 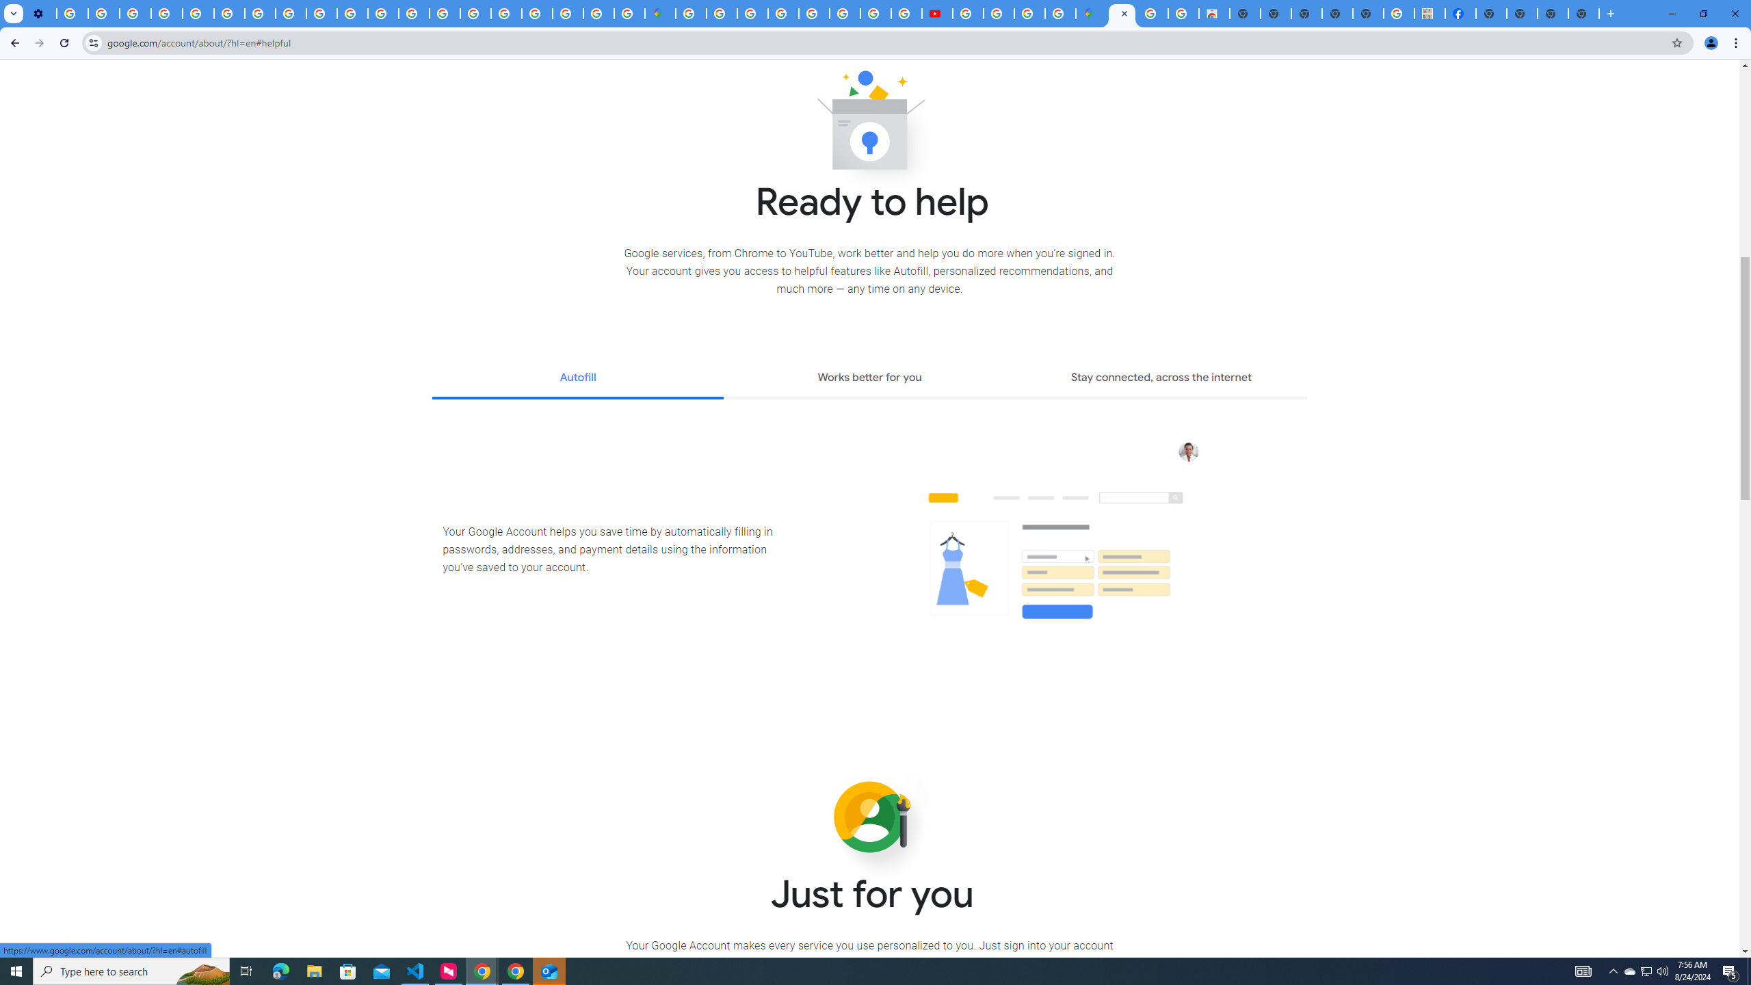 I want to click on MILEY CYRUS., so click(x=1430, y=14).